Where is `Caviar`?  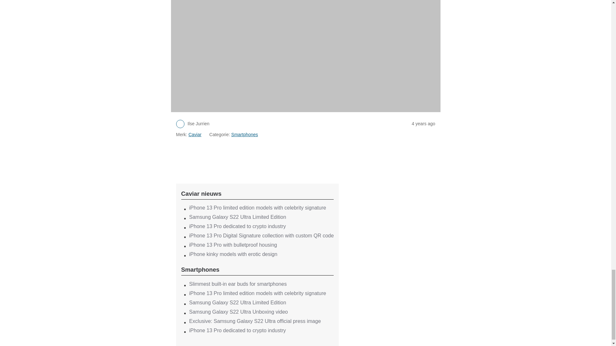
Caviar is located at coordinates (257, 194).